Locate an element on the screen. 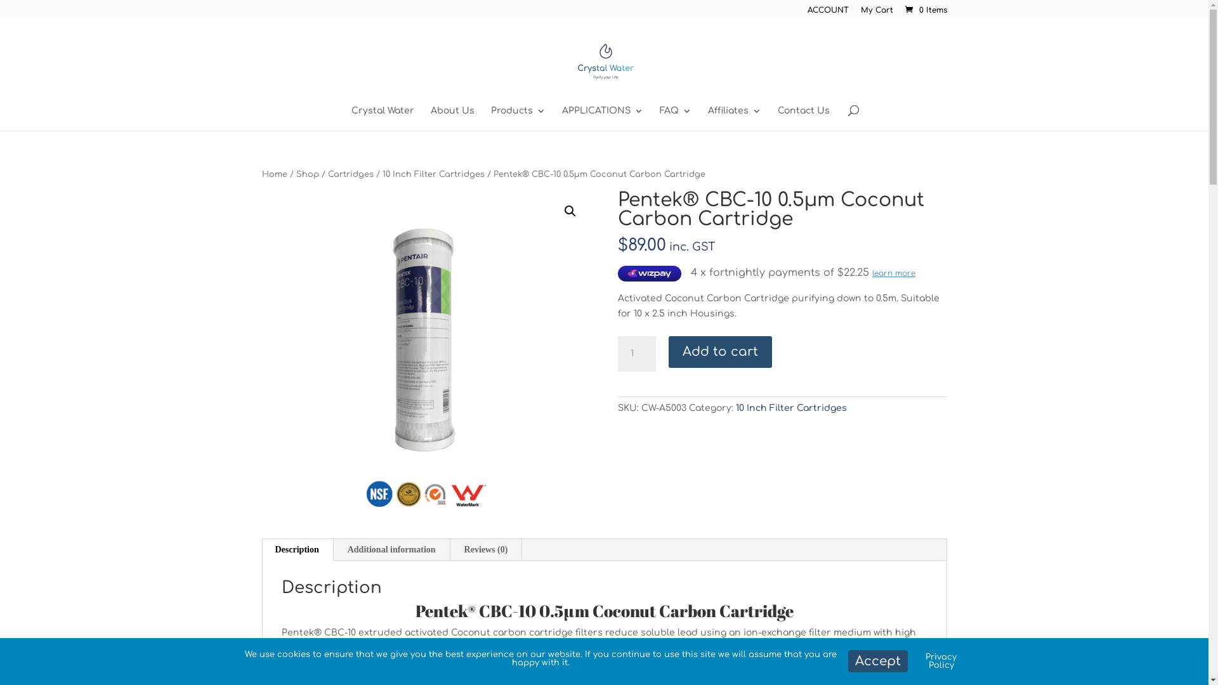  Cartridges is located at coordinates (350, 174).